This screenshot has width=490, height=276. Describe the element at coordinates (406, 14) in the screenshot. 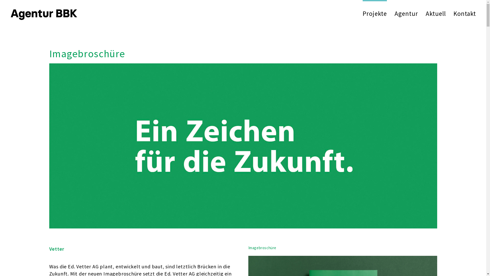

I see `Agentur` at that location.